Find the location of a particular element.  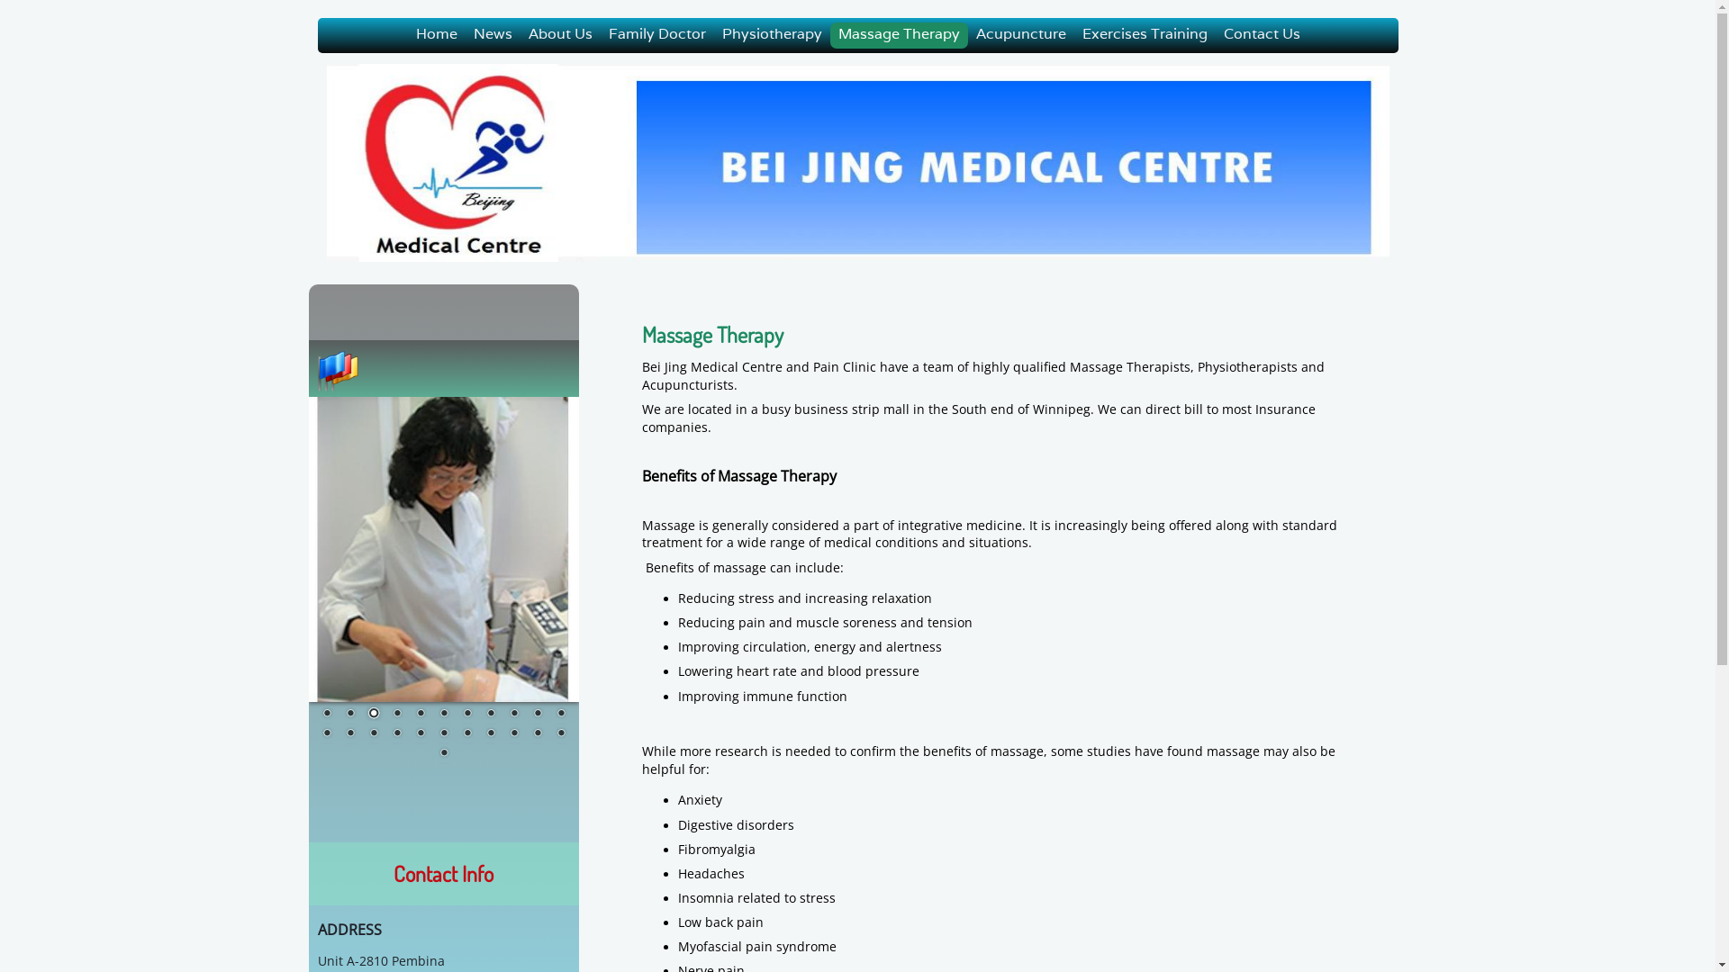

Acupuncture is located at coordinates (1020, 36).